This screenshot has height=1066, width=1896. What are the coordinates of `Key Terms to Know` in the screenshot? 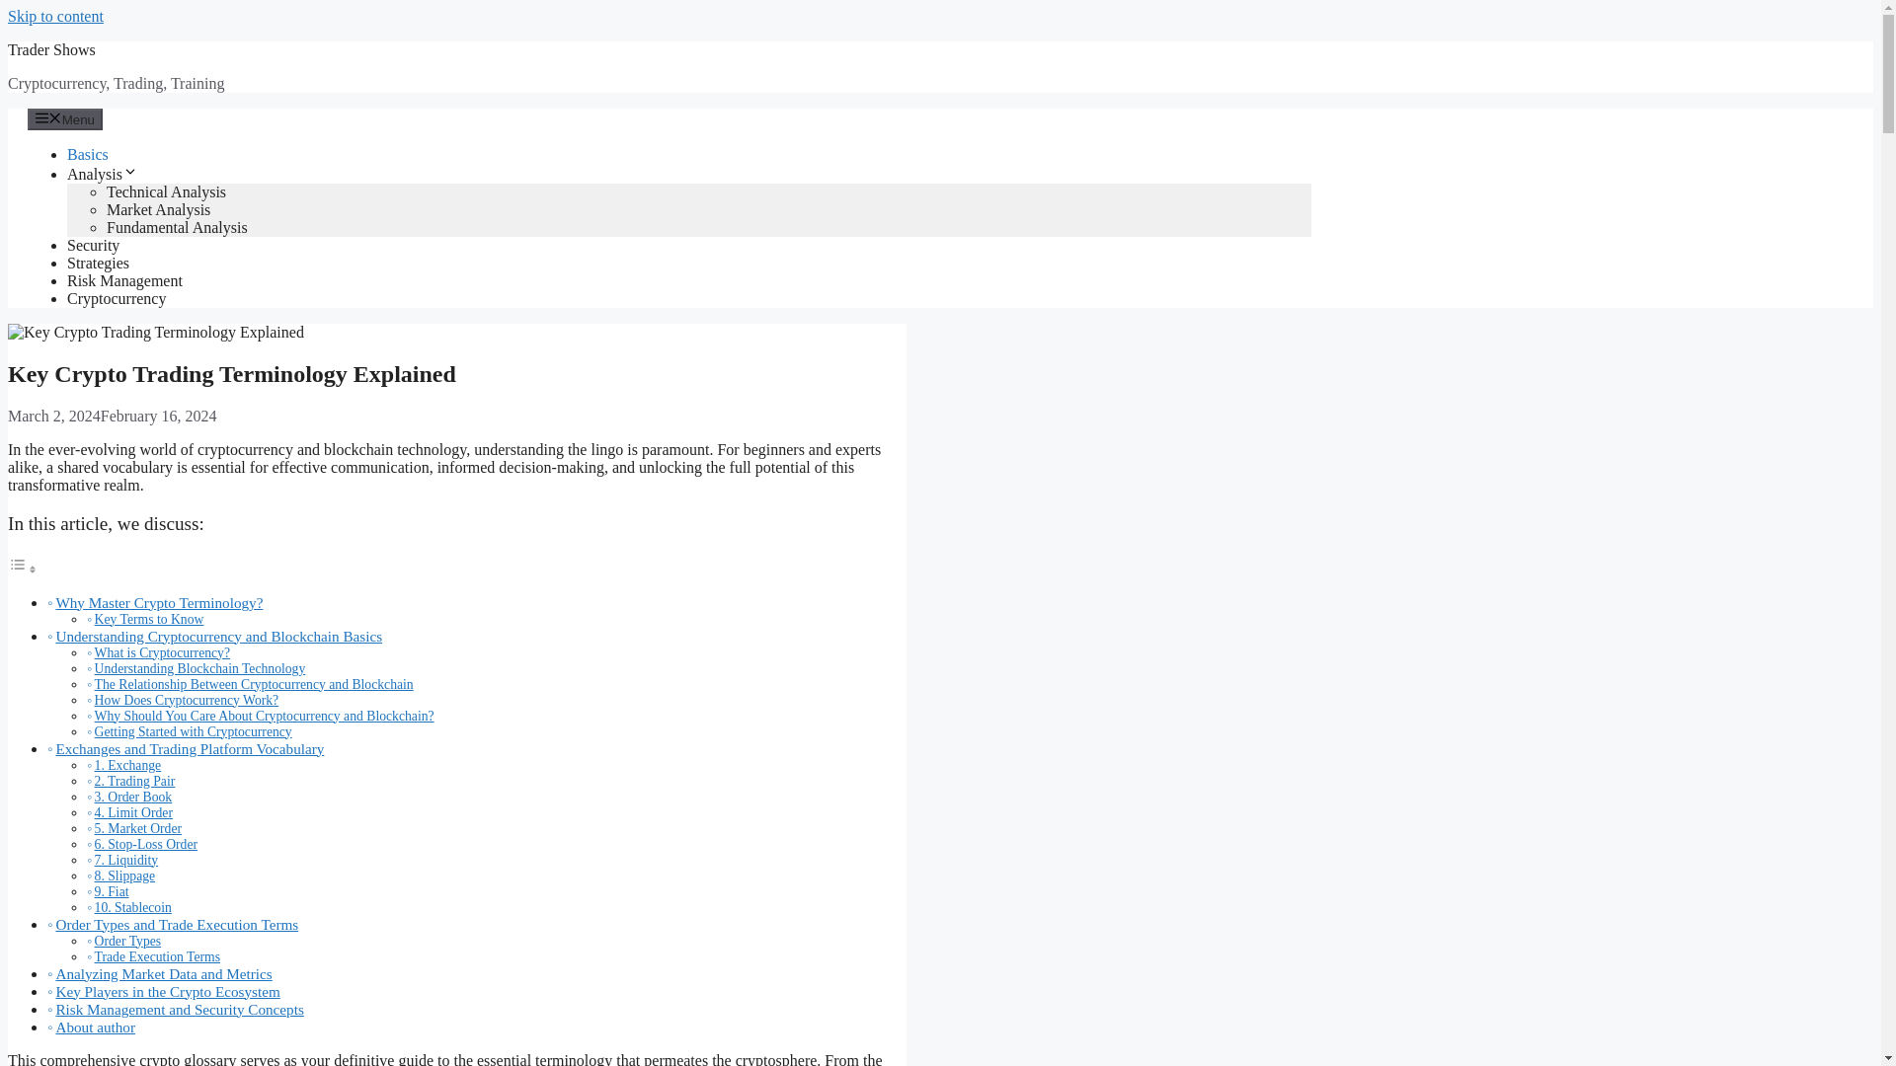 It's located at (150, 619).